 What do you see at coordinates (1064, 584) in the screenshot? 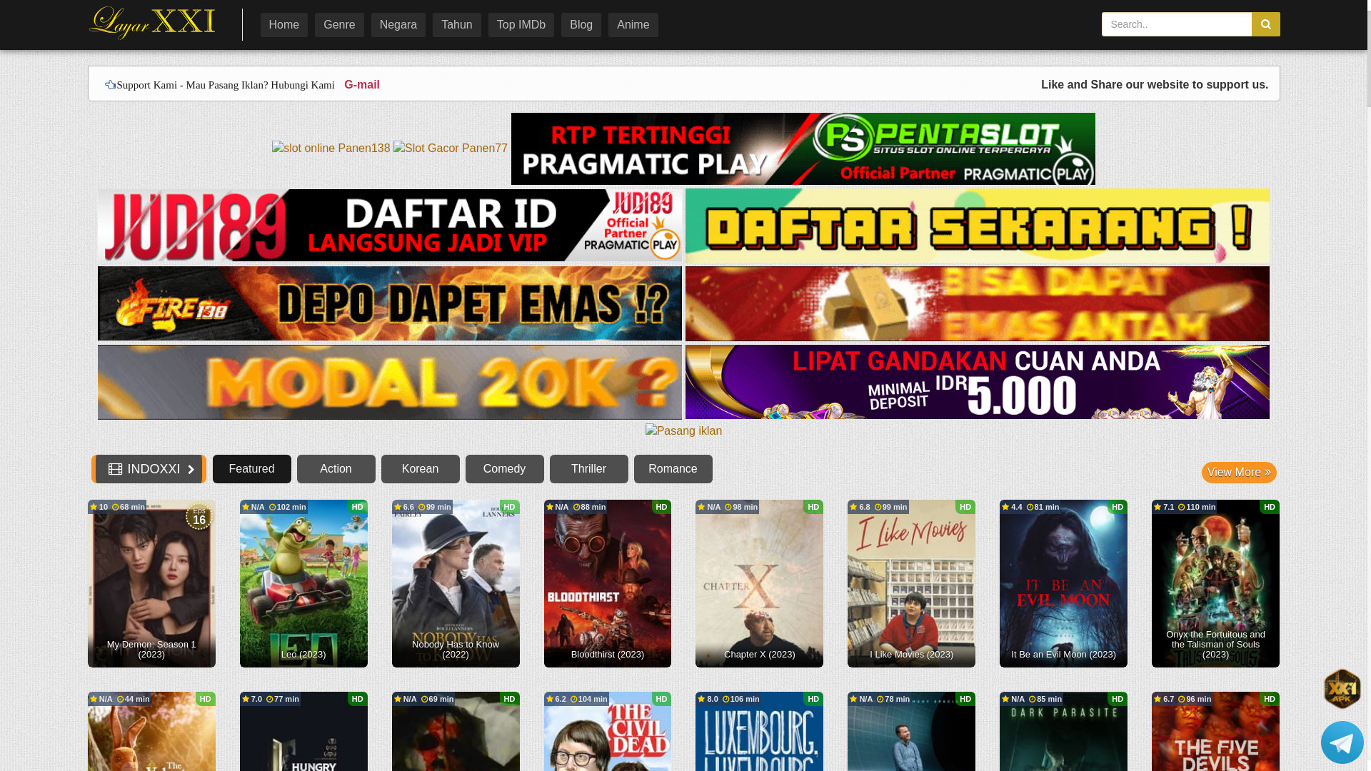
I see `HD
4.4
81
It Be an Evil Moon (2023)` at bounding box center [1064, 584].